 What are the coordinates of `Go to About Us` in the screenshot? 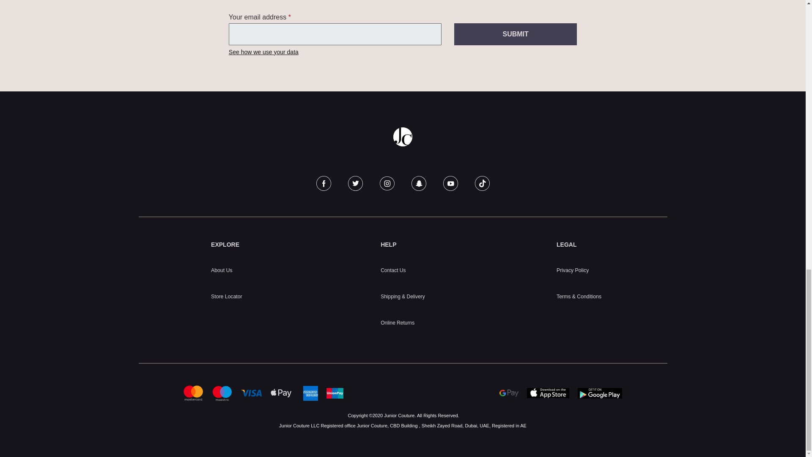 It's located at (222, 270).